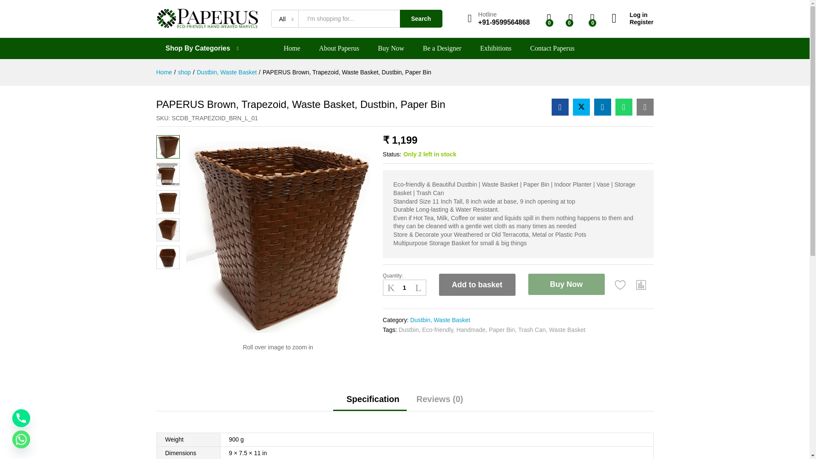 The height and width of the screenshot is (459, 816). I want to click on Wishlist, so click(620, 285).